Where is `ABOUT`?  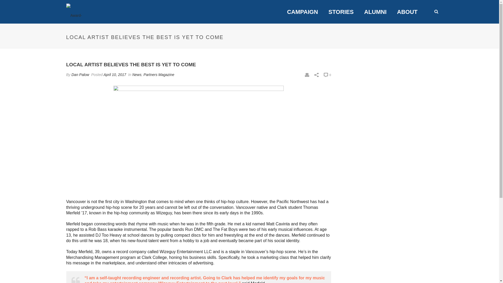 ABOUT is located at coordinates (407, 12).